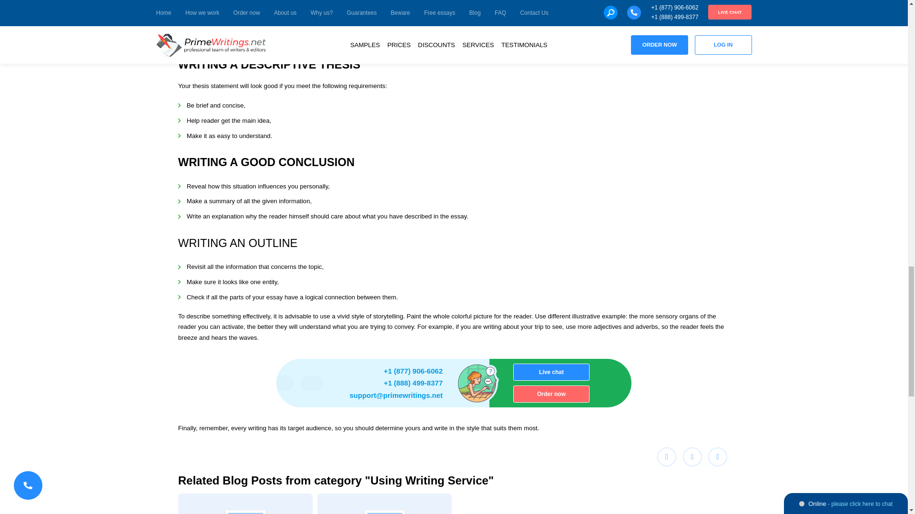 The height and width of the screenshot is (514, 915). I want to click on Books for Better World Perception, so click(385, 504).